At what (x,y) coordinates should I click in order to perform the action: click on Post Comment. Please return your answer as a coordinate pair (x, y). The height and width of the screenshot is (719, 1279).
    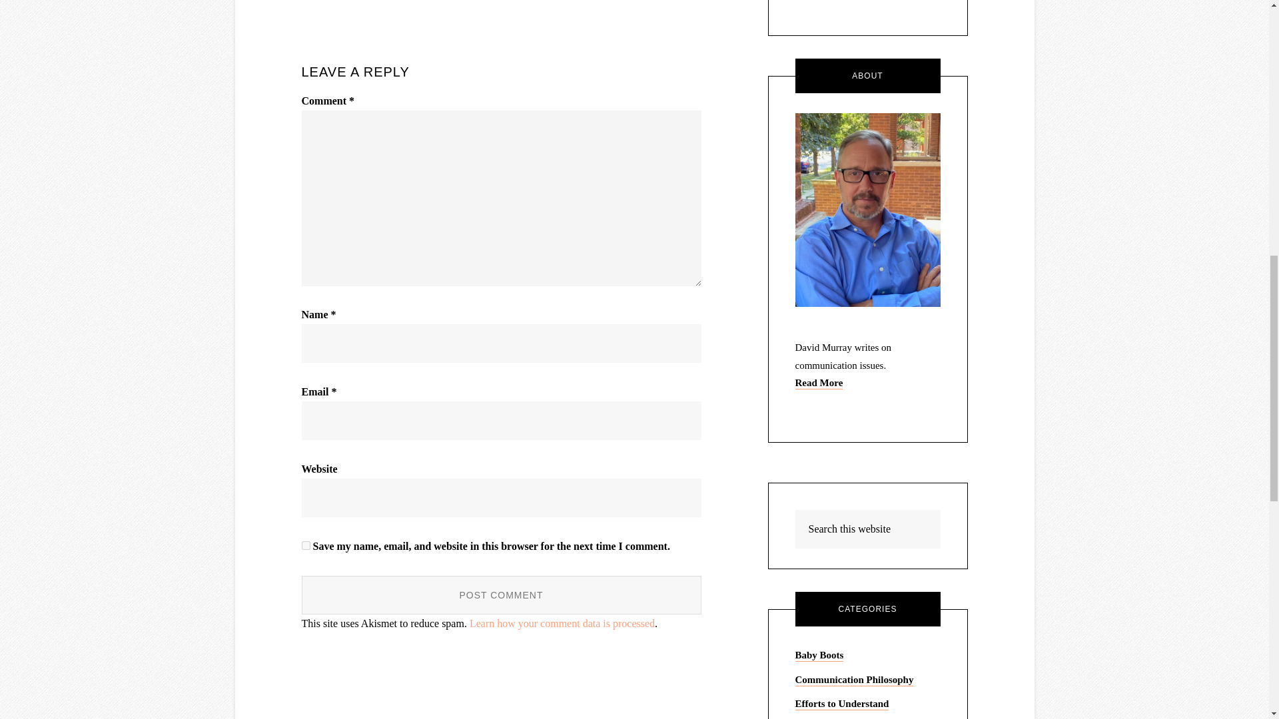
    Looking at the image, I should click on (501, 595).